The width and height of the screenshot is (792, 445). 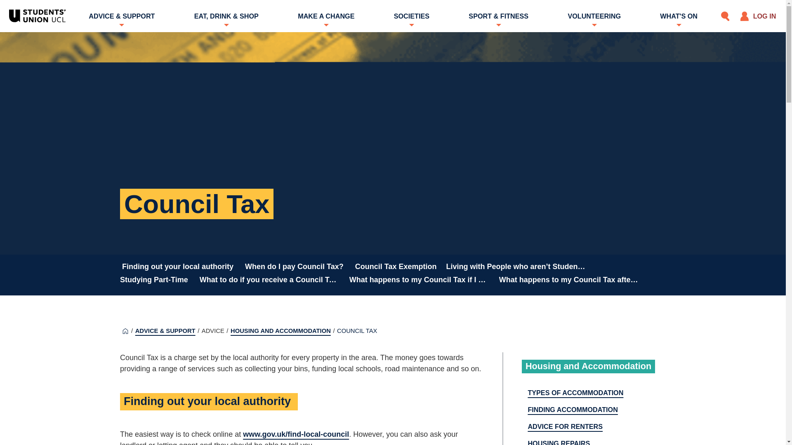 I want to click on Students' Union UCL - Home, so click(x=37, y=16).